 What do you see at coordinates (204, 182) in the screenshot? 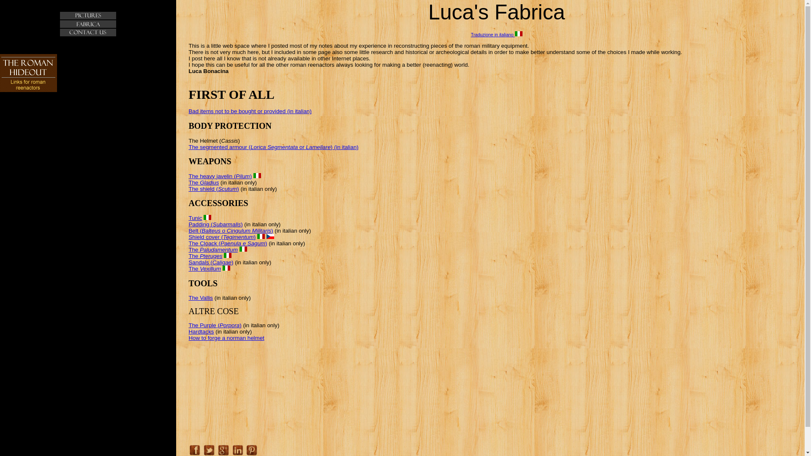
I see `The Gladius` at bounding box center [204, 182].